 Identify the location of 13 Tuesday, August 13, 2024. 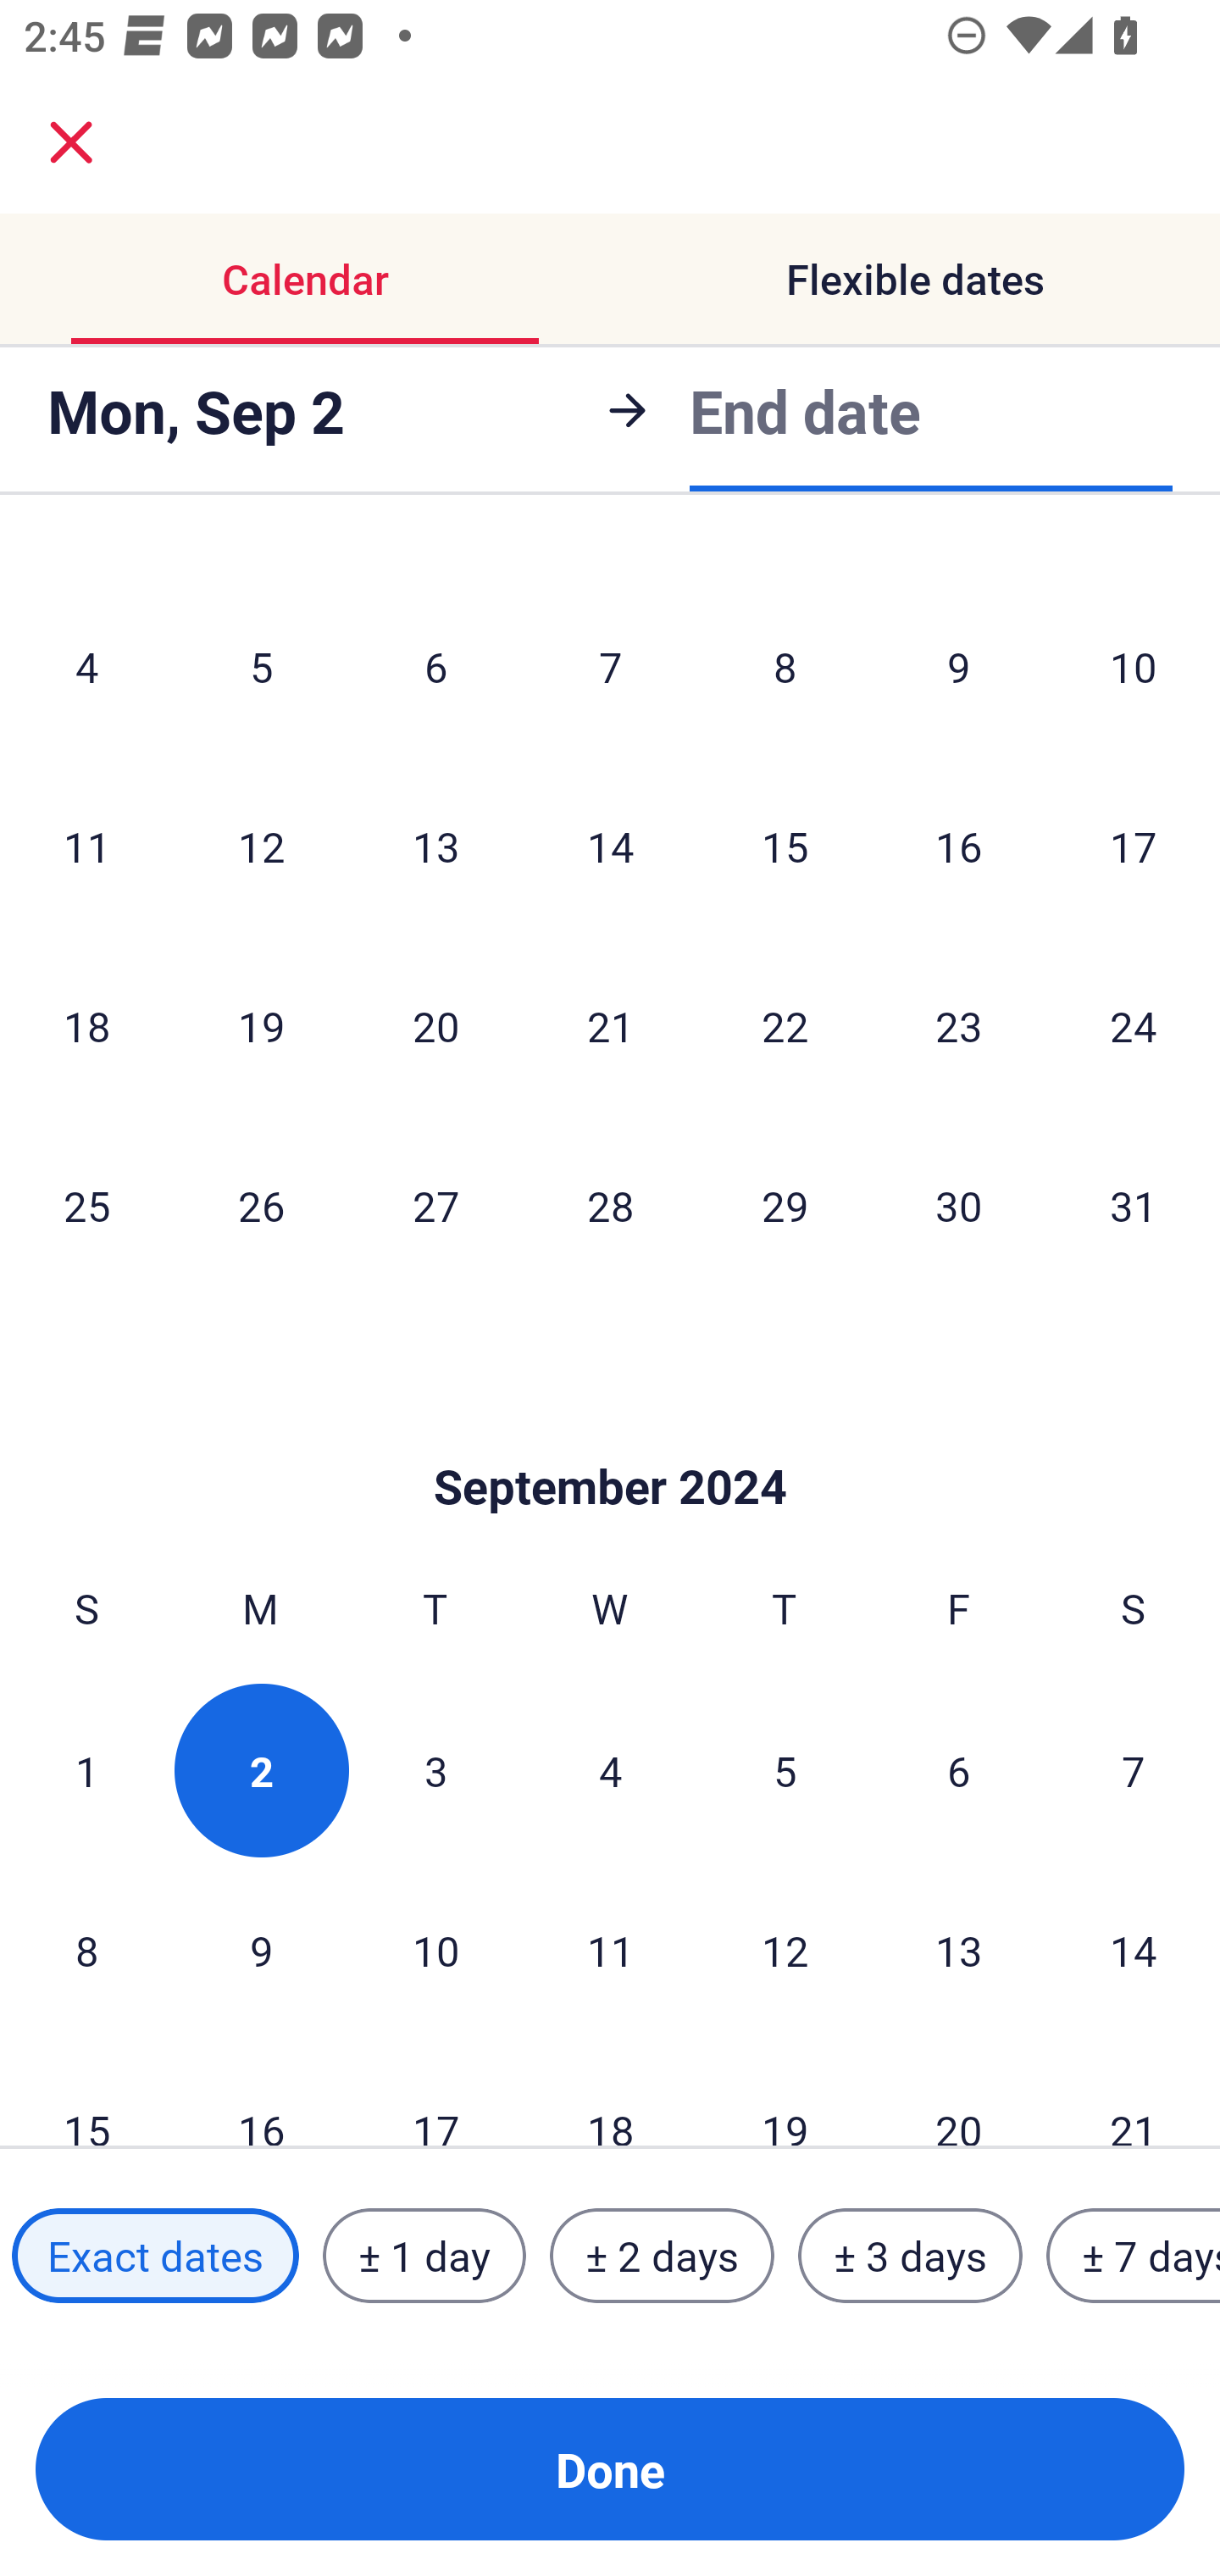
(435, 846).